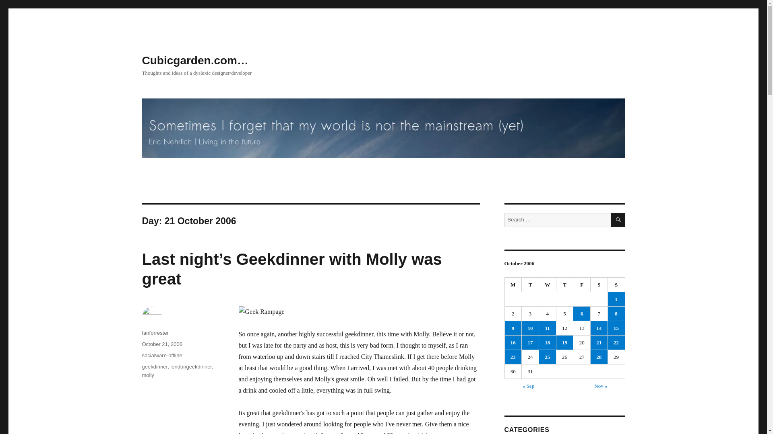 Image resolution: width=773 pixels, height=434 pixels. What do you see at coordinates (513, 328) in the screenshot?
I see `9` at bounding box center [513, 328].